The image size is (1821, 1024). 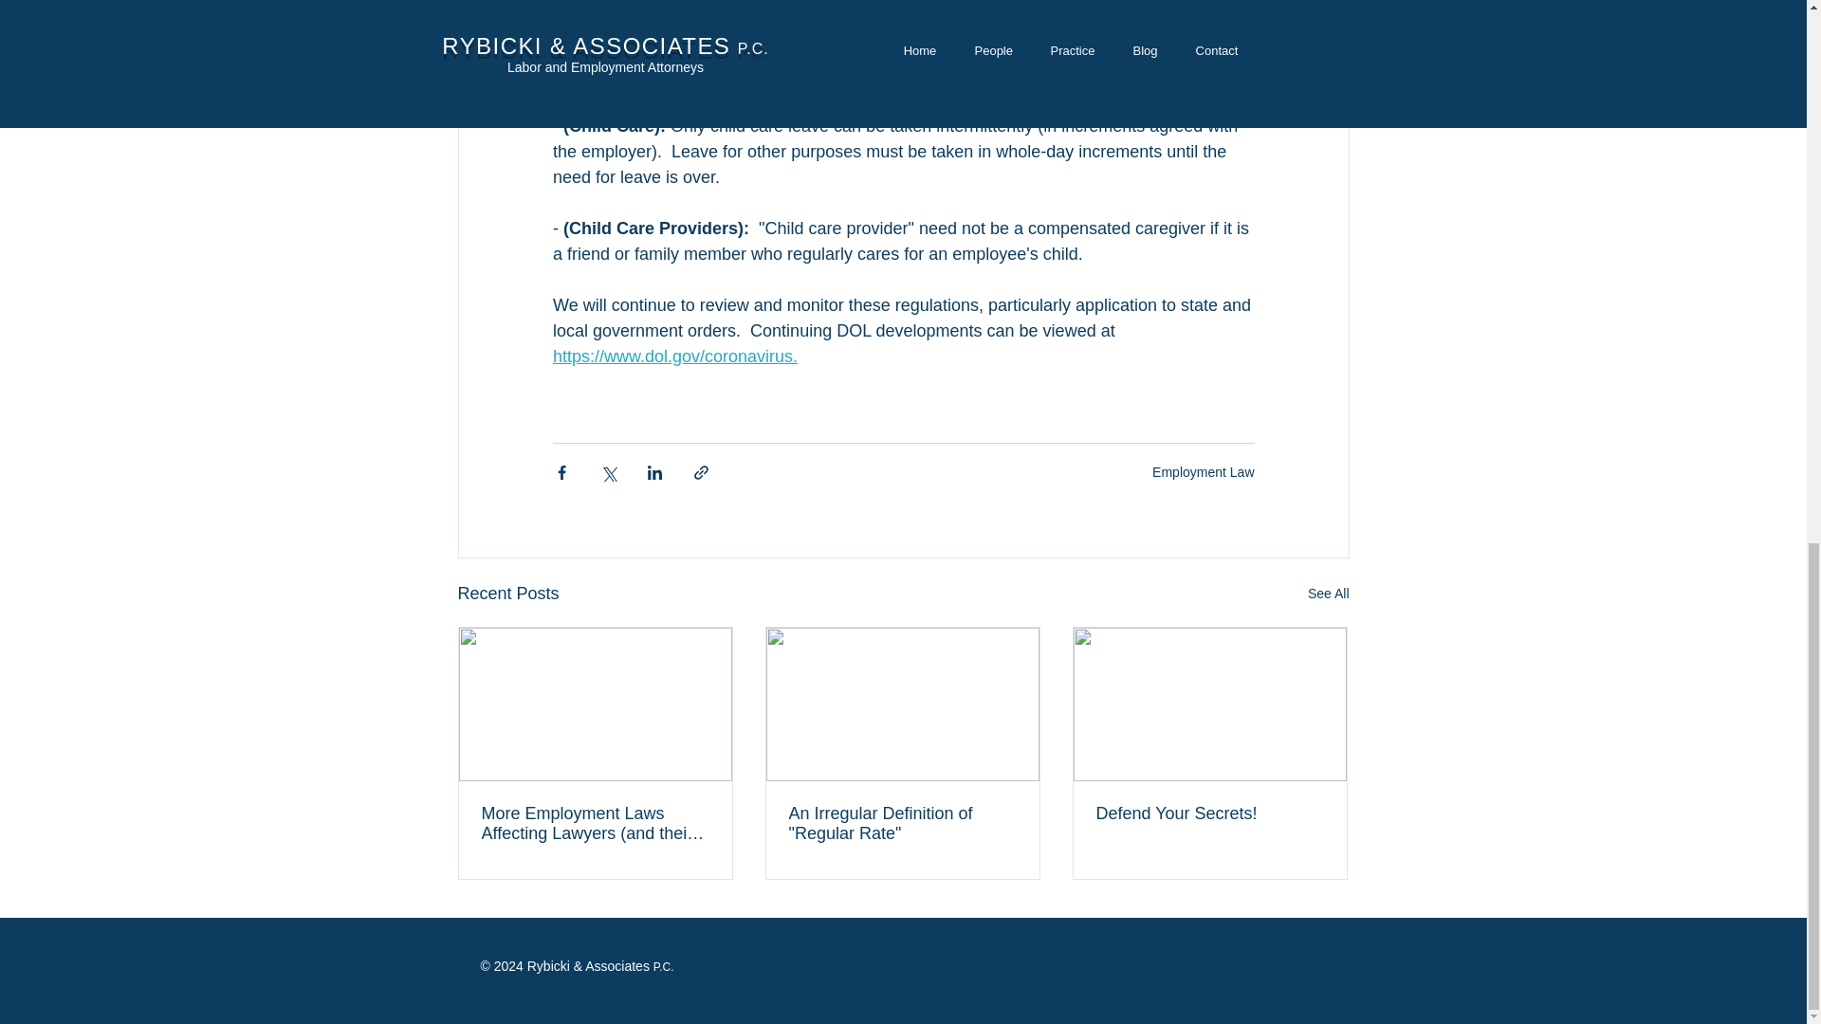 What do you see at coordinates (1328, 594) in the screenshot?
I see `See All` at bounding box center [1328, 594].